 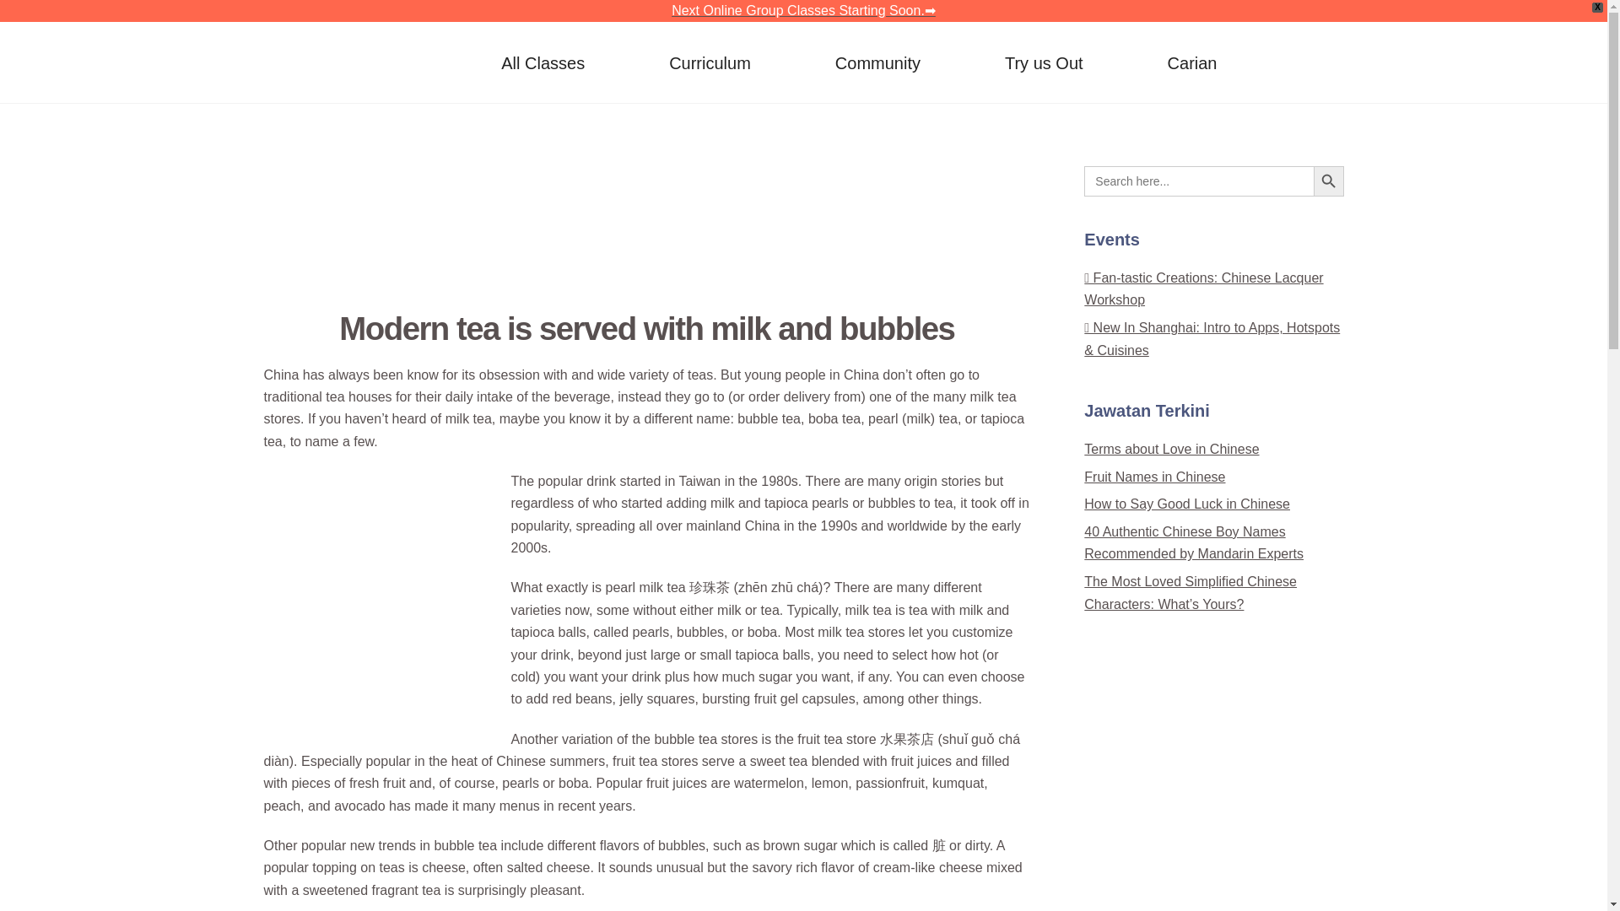 What do you see at coordinates (802, 62) in the screenshot?
I see `GoEast Mandarin` at bounding box center [802, 62].